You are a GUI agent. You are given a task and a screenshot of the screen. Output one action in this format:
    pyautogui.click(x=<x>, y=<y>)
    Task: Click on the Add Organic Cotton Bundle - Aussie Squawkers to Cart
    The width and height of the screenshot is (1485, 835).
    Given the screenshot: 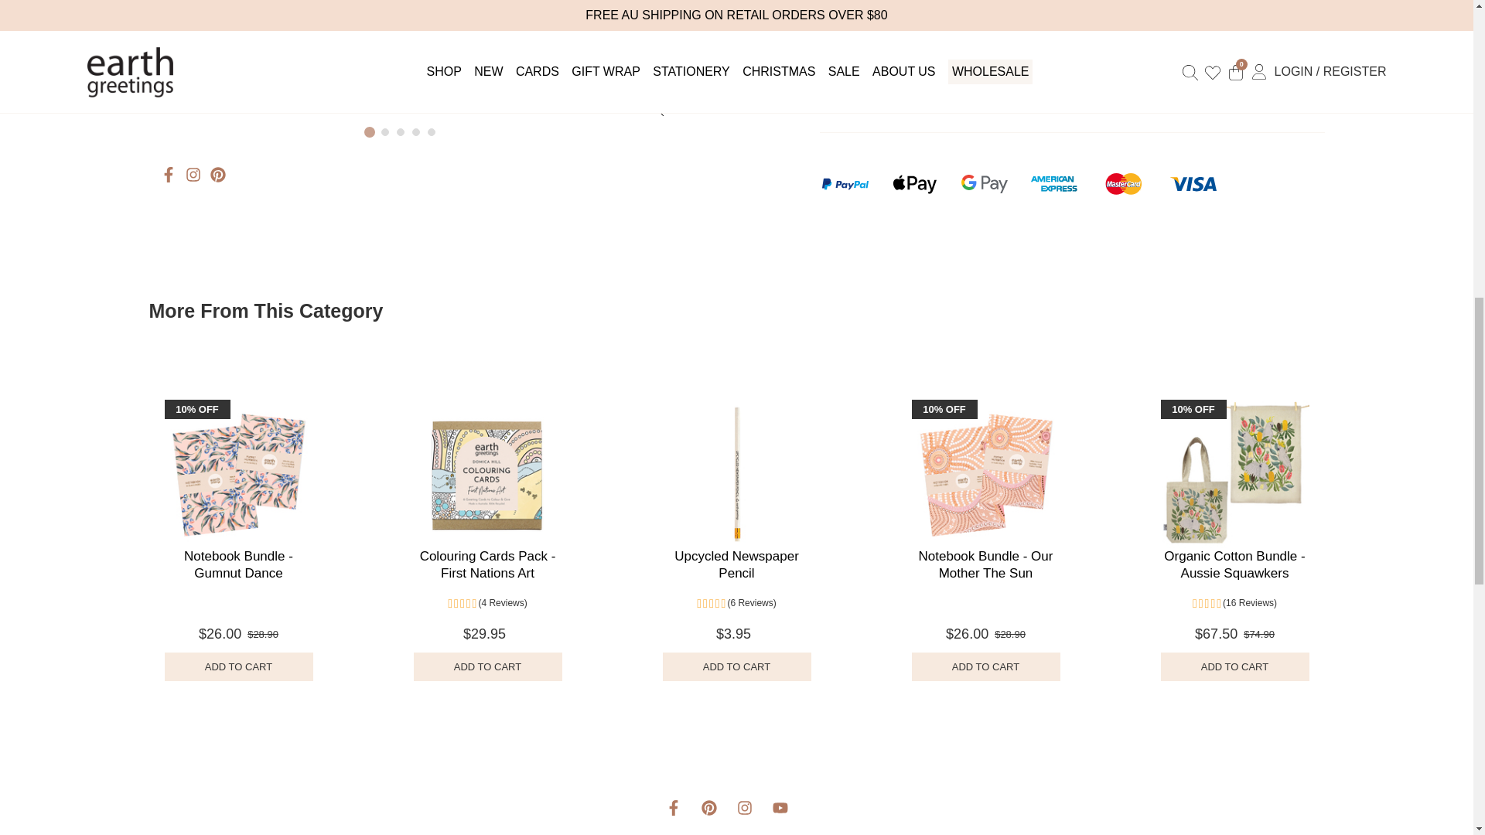 What is the action you would take?
    pyautogui.click(x=1234, y=666)
    